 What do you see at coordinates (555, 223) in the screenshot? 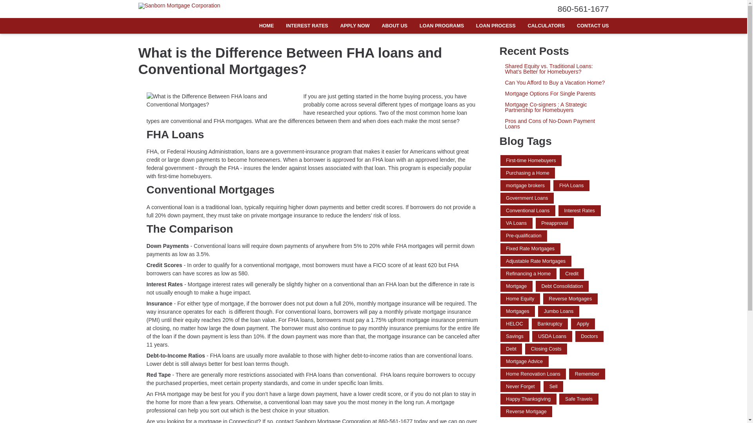
I see `Preapproval` at bounding box center [555, 223].